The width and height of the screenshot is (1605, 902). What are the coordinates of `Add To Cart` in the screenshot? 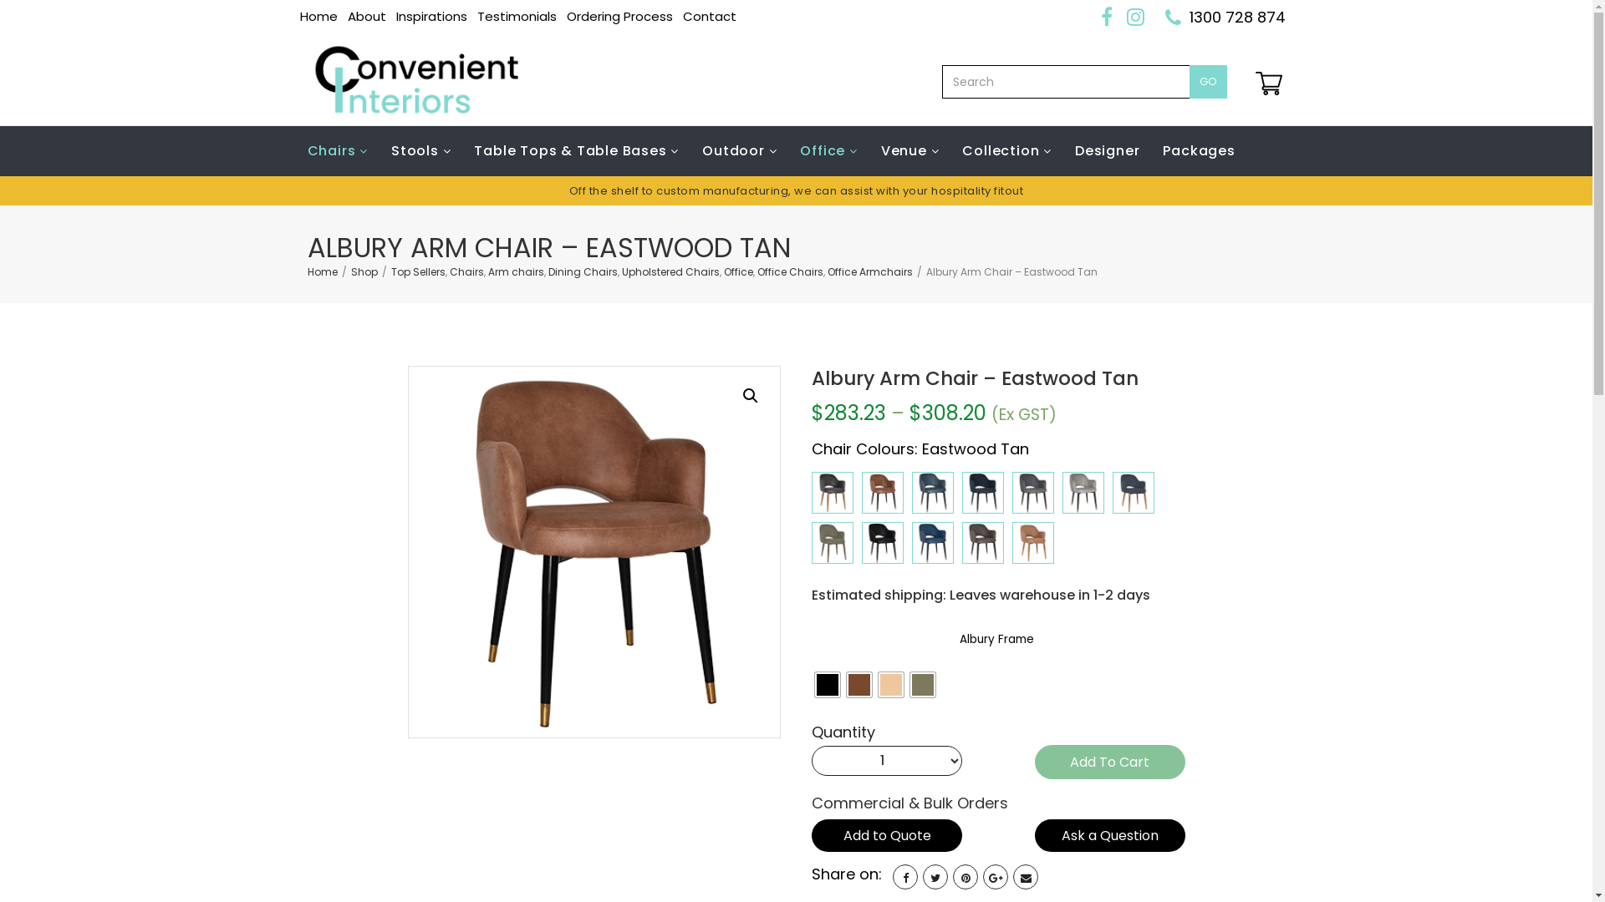 It's located at (1110, 762).